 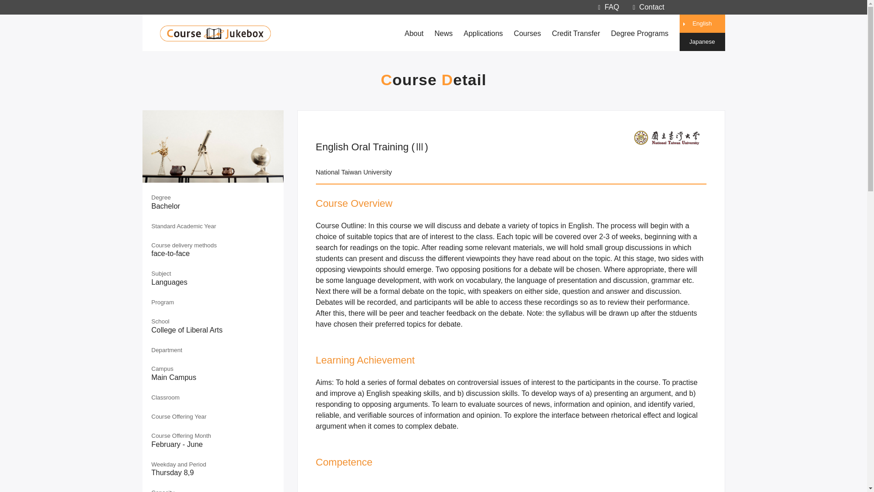 I want to click on Courses, so click(x=527, y=33).